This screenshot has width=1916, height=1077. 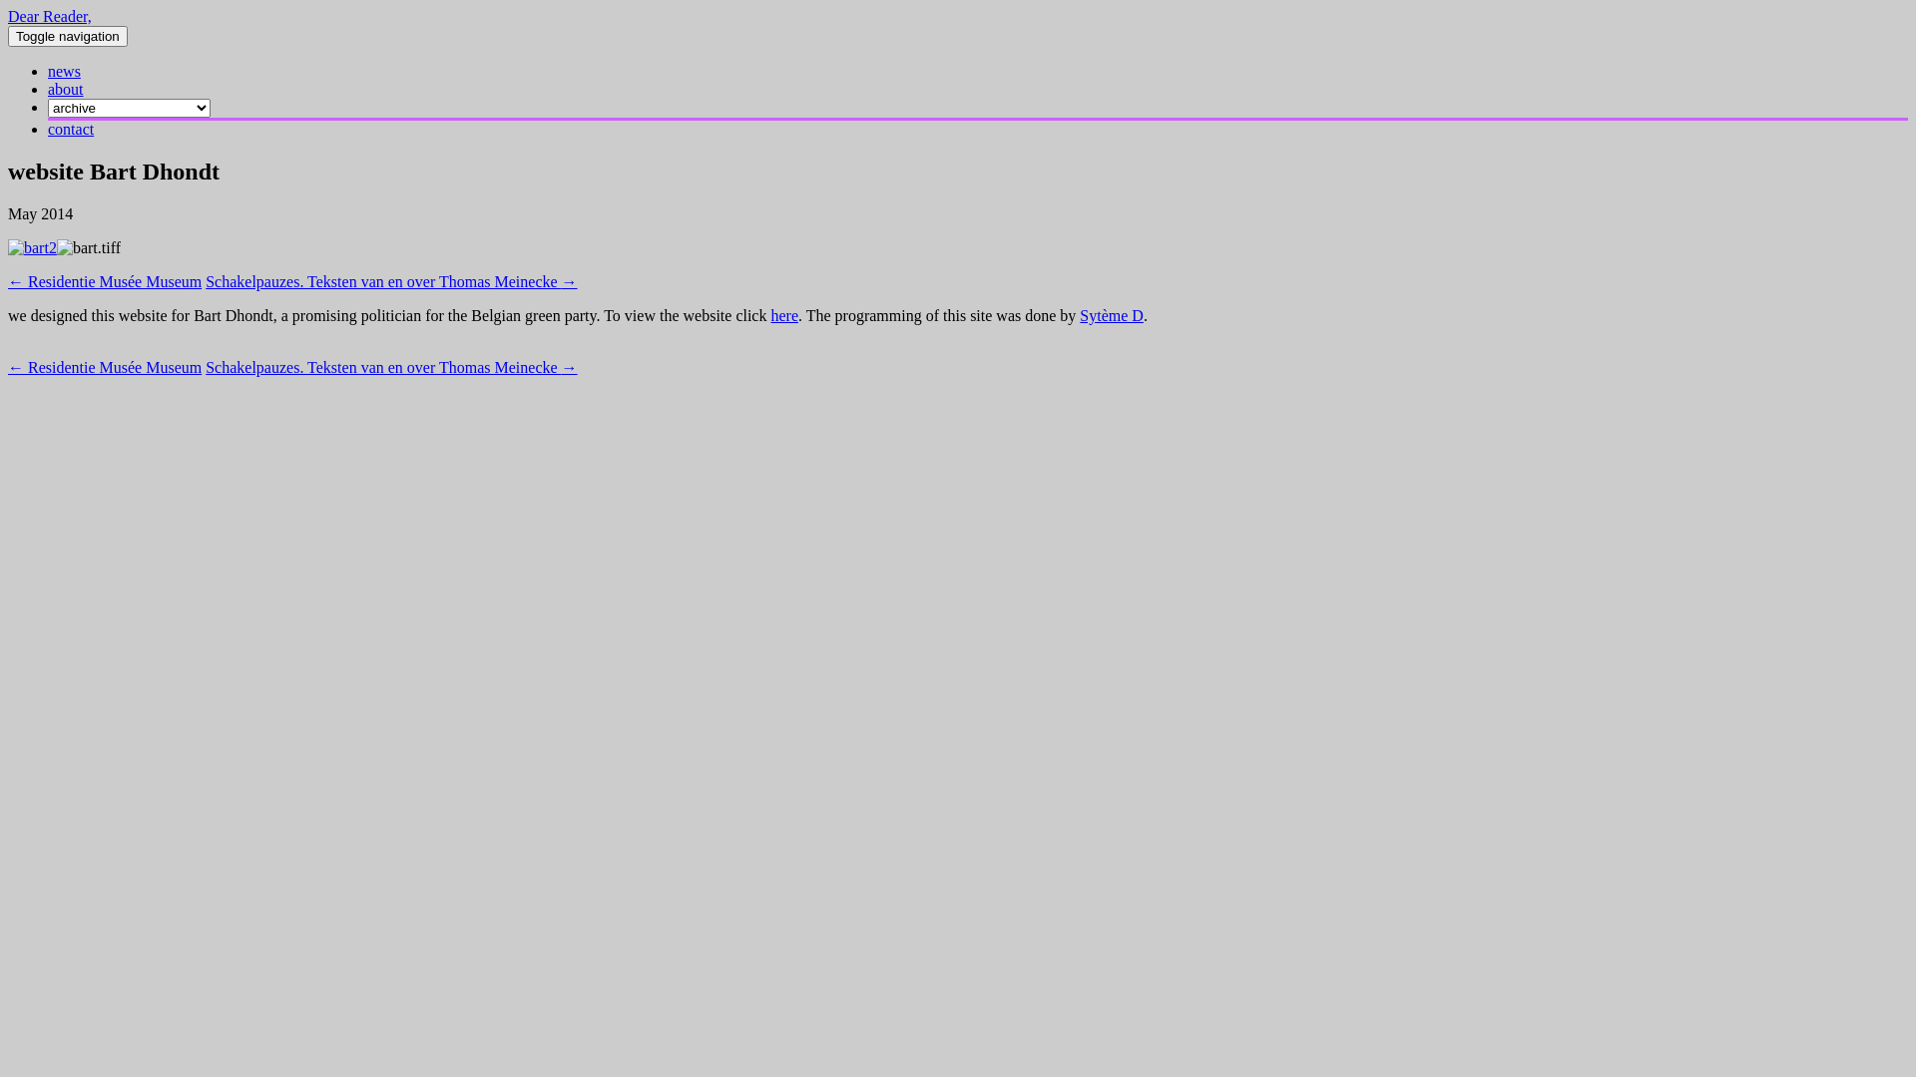 I want to click on news, so click(x=64, y=72).